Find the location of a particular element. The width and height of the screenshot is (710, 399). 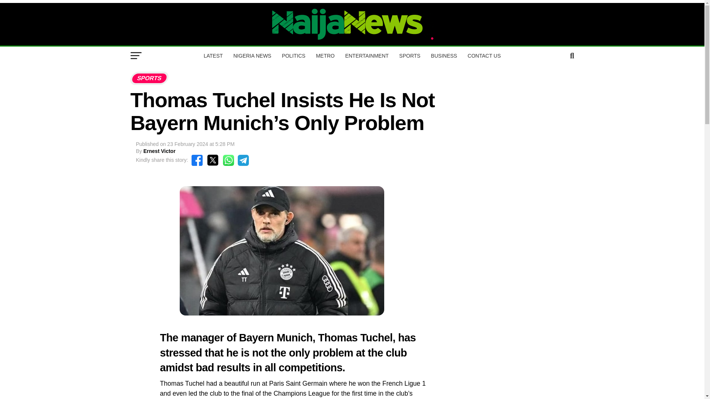

Ernest Victor is located at coordinates (159, 151).